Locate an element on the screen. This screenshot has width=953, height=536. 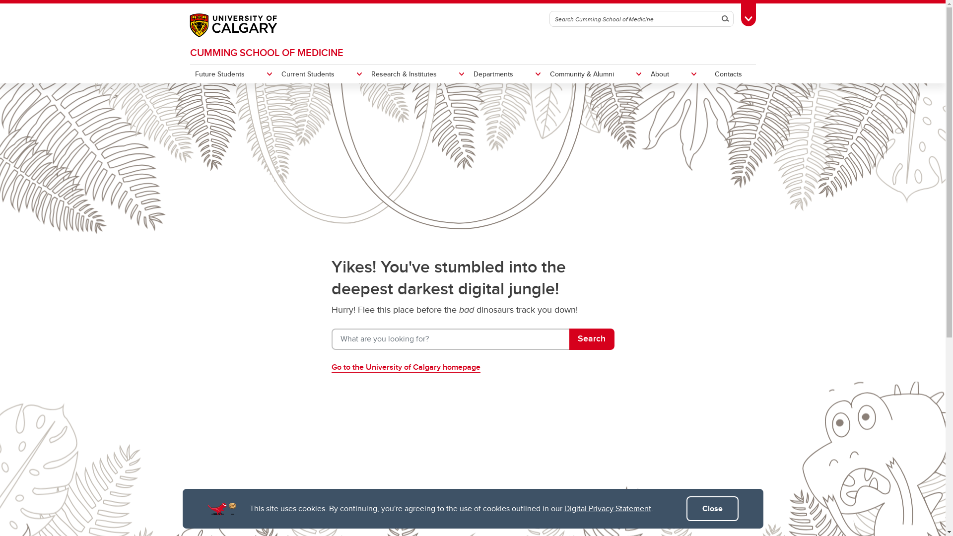
CUMMING SCHOOL OF MEDICINE is located at coordinates (266, 53).